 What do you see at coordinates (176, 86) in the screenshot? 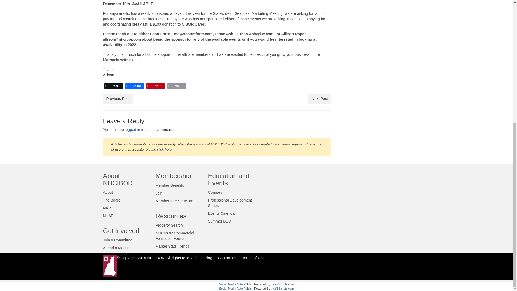
I see `Email This` at bounding box center [176, 86].